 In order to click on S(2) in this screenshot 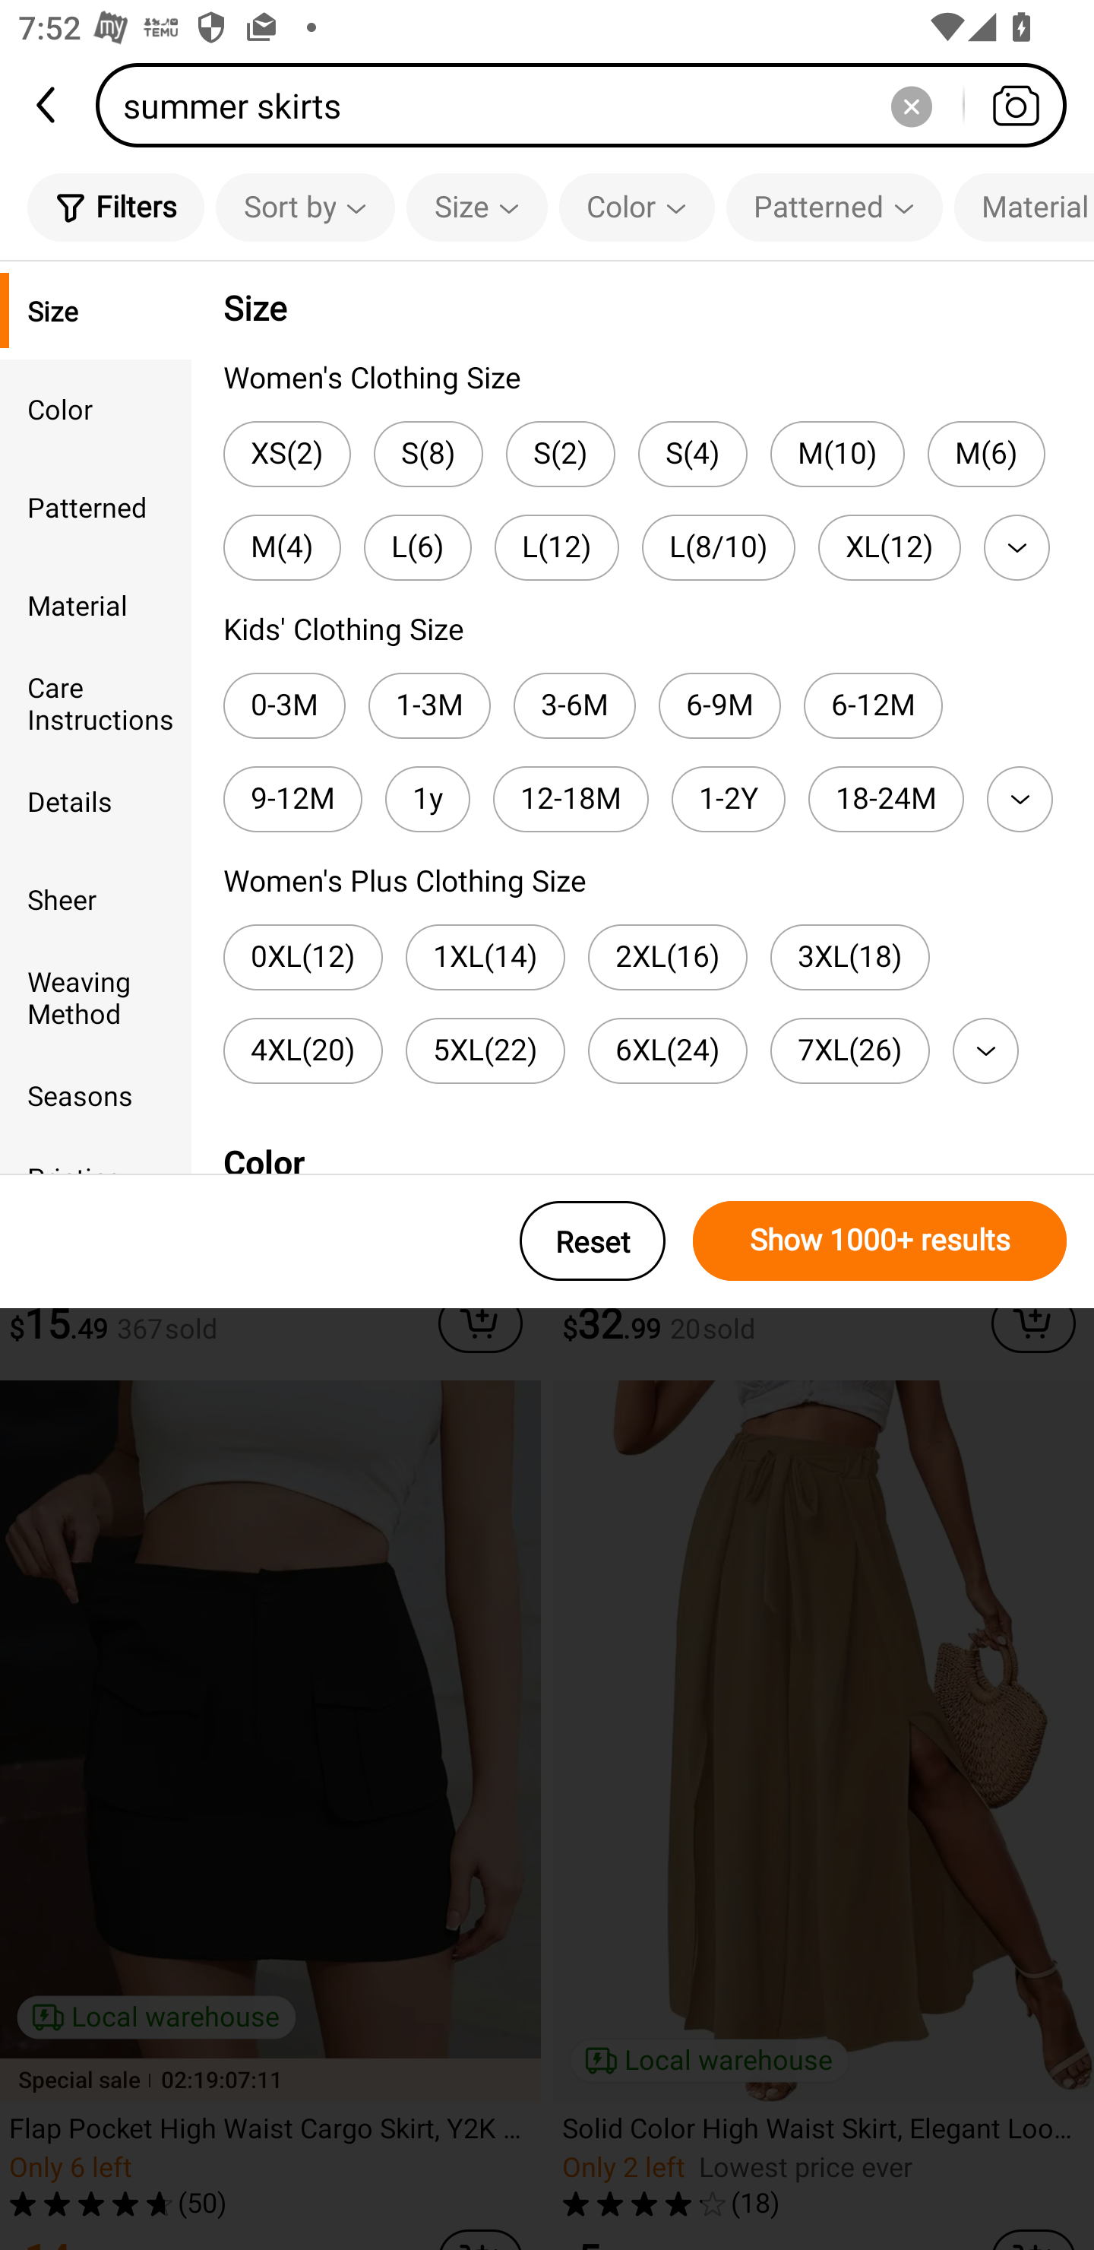, I will do `click(560, 455)`.